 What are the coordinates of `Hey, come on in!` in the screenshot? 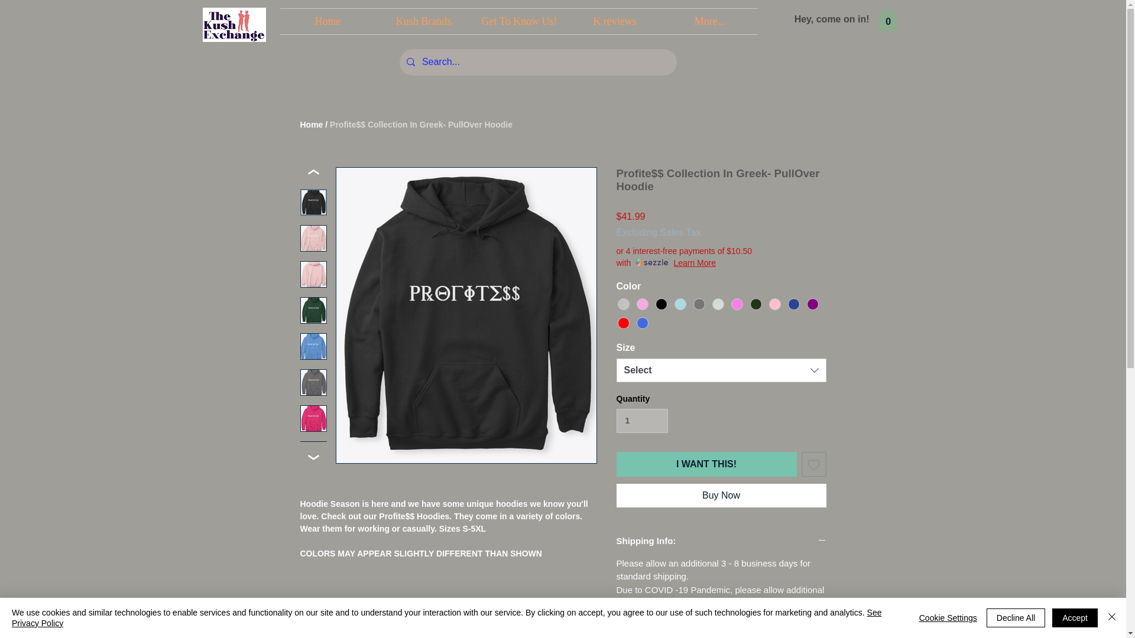 It's located at (832, 19).